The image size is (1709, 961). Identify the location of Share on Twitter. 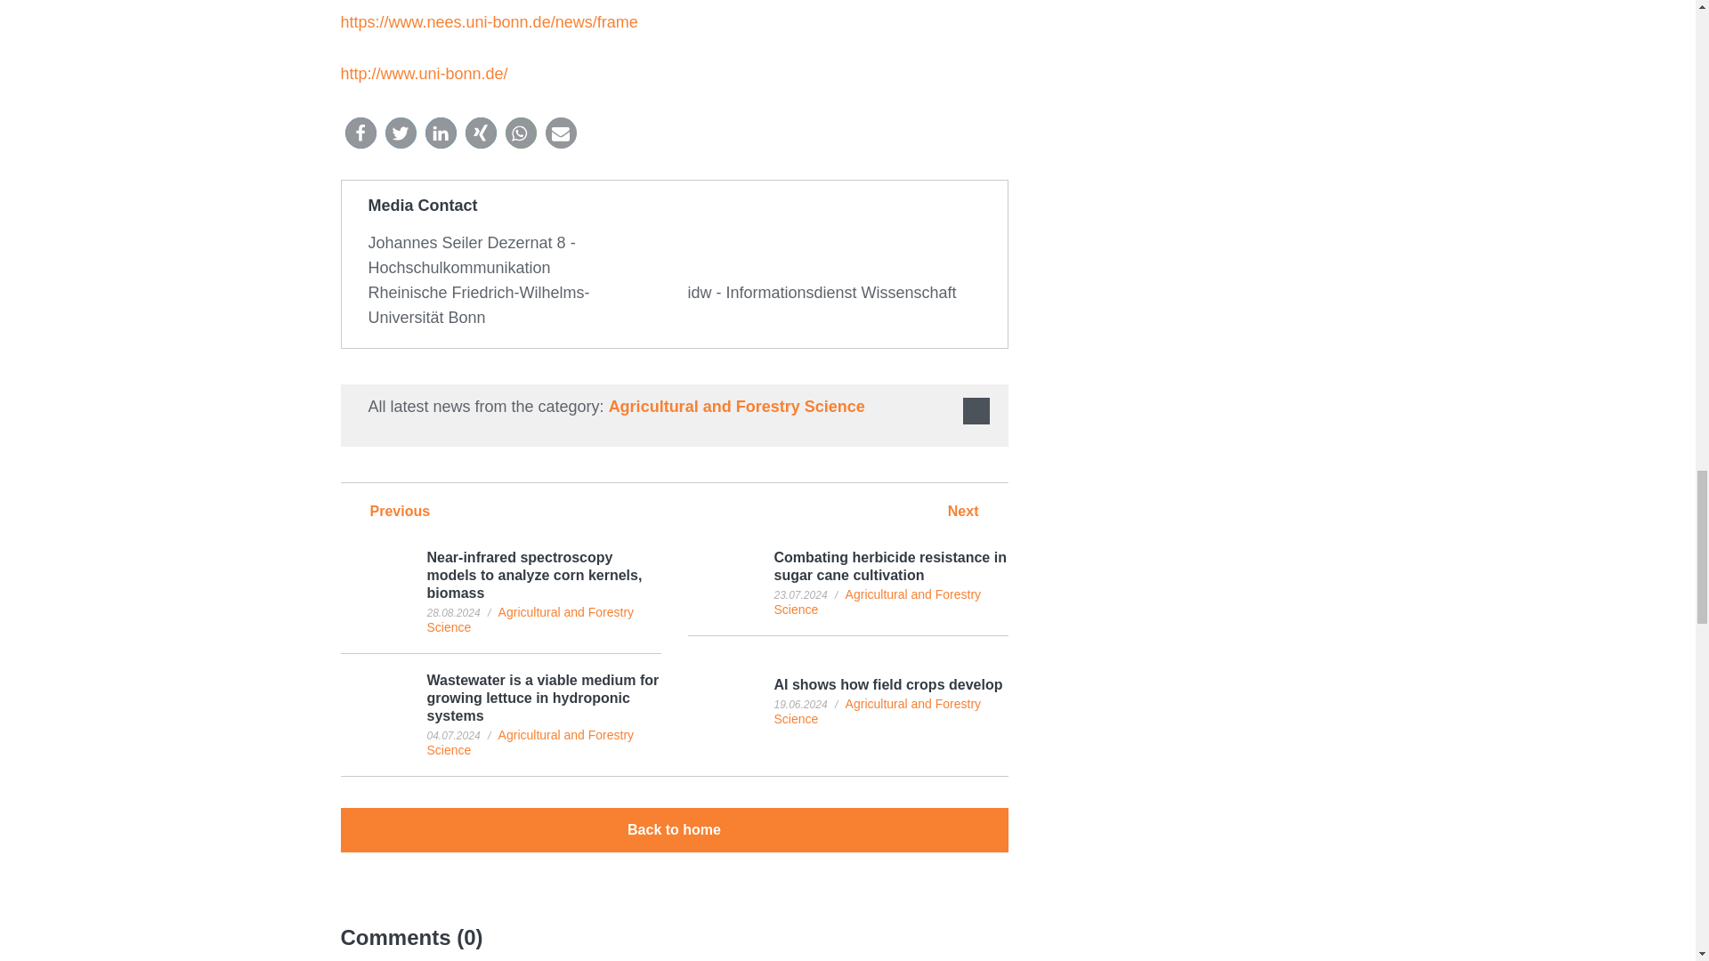
(400, 133).